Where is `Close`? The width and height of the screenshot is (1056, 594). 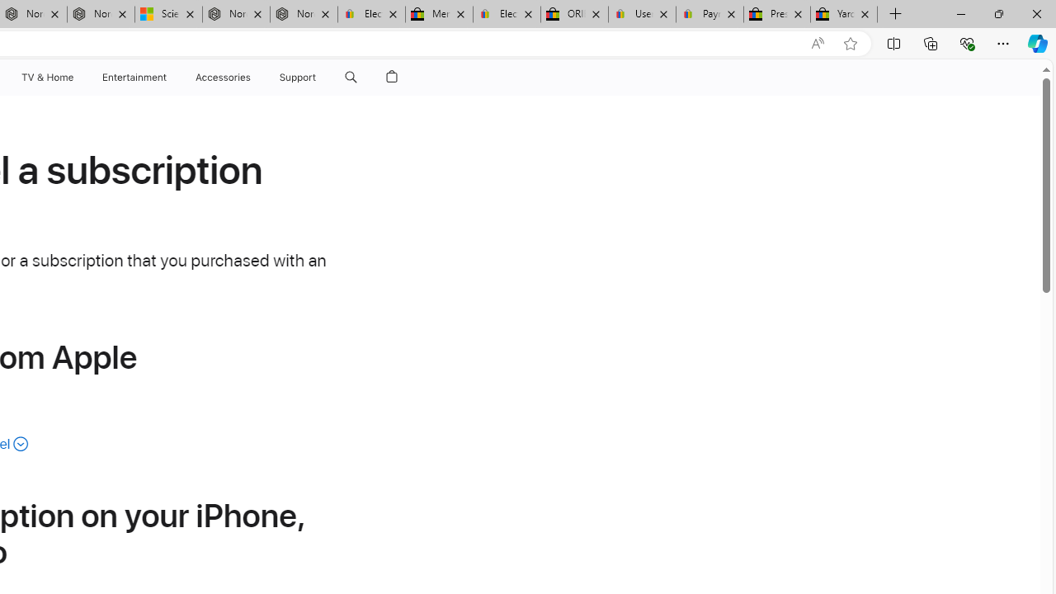 Close is located at coordinates (1036, 13).